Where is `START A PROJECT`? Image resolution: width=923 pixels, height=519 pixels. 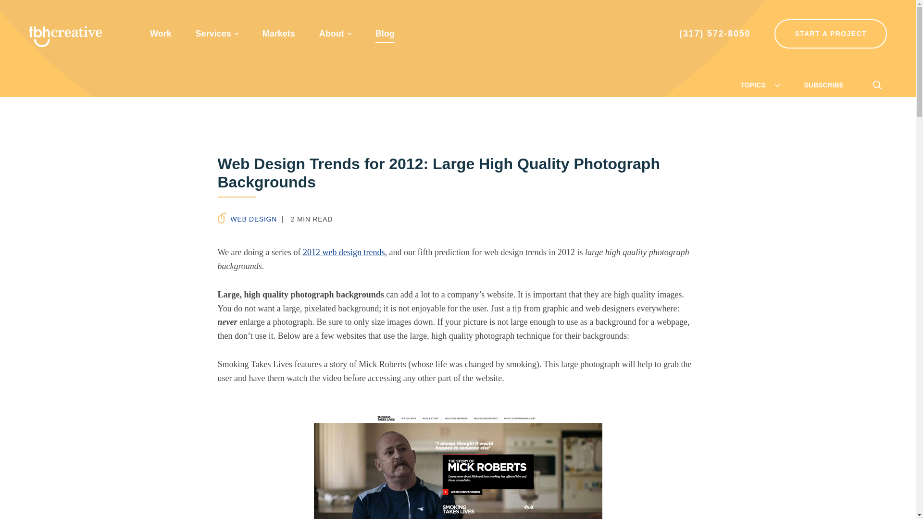 START A PROJECT is located at coordinates (831, 34).